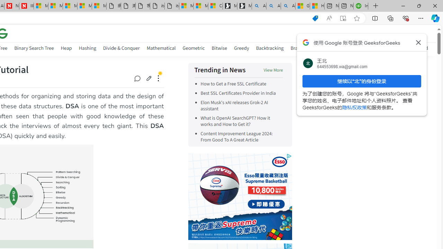  What do you see at coordinates (215, 6) in the screenshot?
I see `Consumer Health Data Privacy Policy` at bounding box center [215, 6].